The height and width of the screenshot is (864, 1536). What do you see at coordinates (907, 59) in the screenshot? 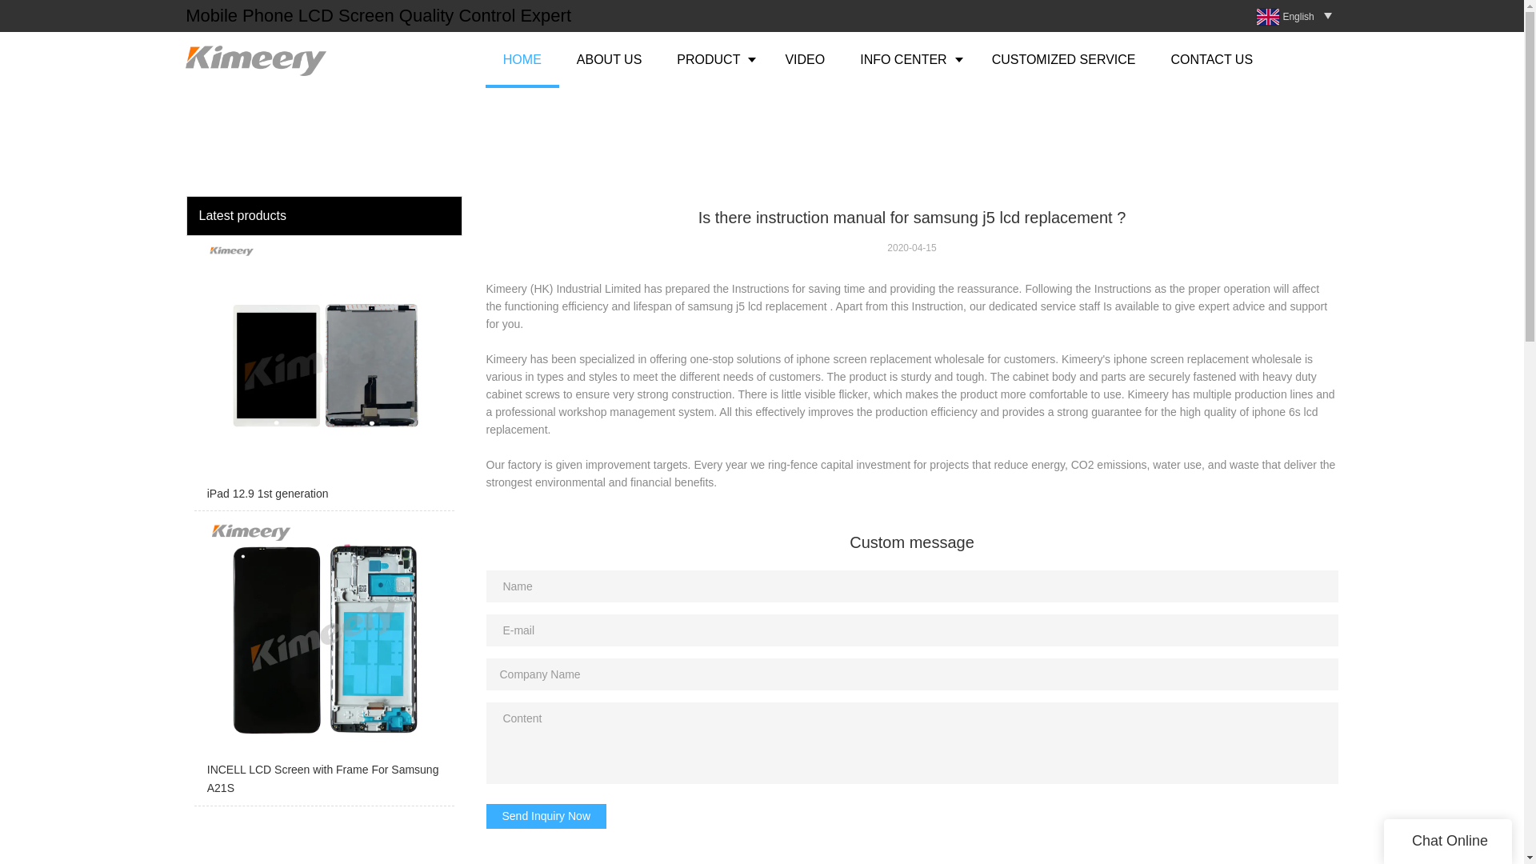
I see `INFO CENTER` at bounding box center [907, 59].